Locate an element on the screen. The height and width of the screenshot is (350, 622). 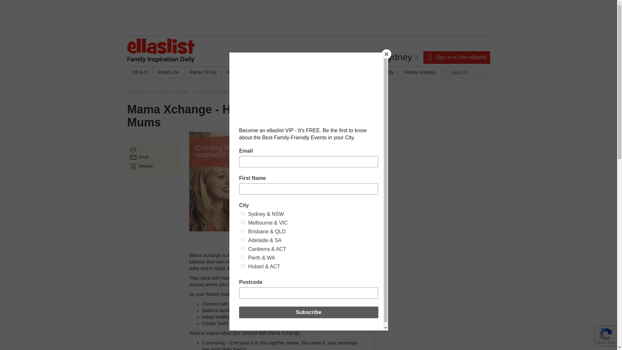
Kids Classes is located at coordinates (275, 73).